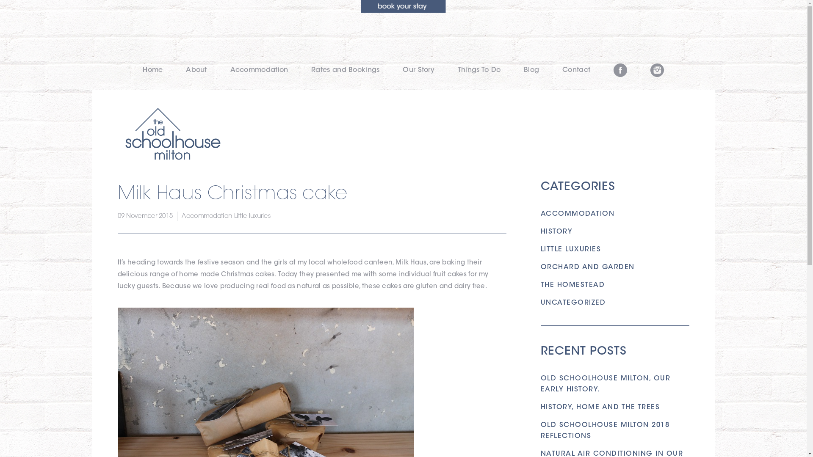  I want to click on THE HOMESTEAD, so click(572, 285).